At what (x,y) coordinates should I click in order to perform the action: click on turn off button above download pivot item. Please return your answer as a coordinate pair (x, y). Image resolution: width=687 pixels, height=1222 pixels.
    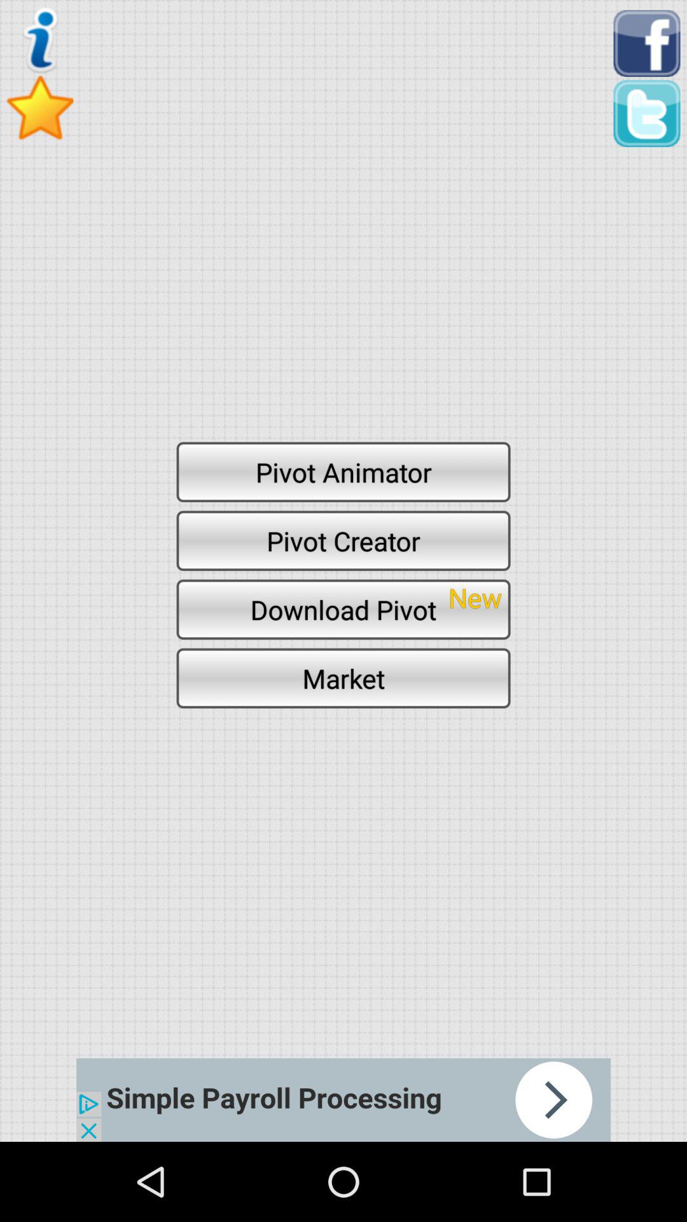
    Looking at the image, I should click on (343, 540).